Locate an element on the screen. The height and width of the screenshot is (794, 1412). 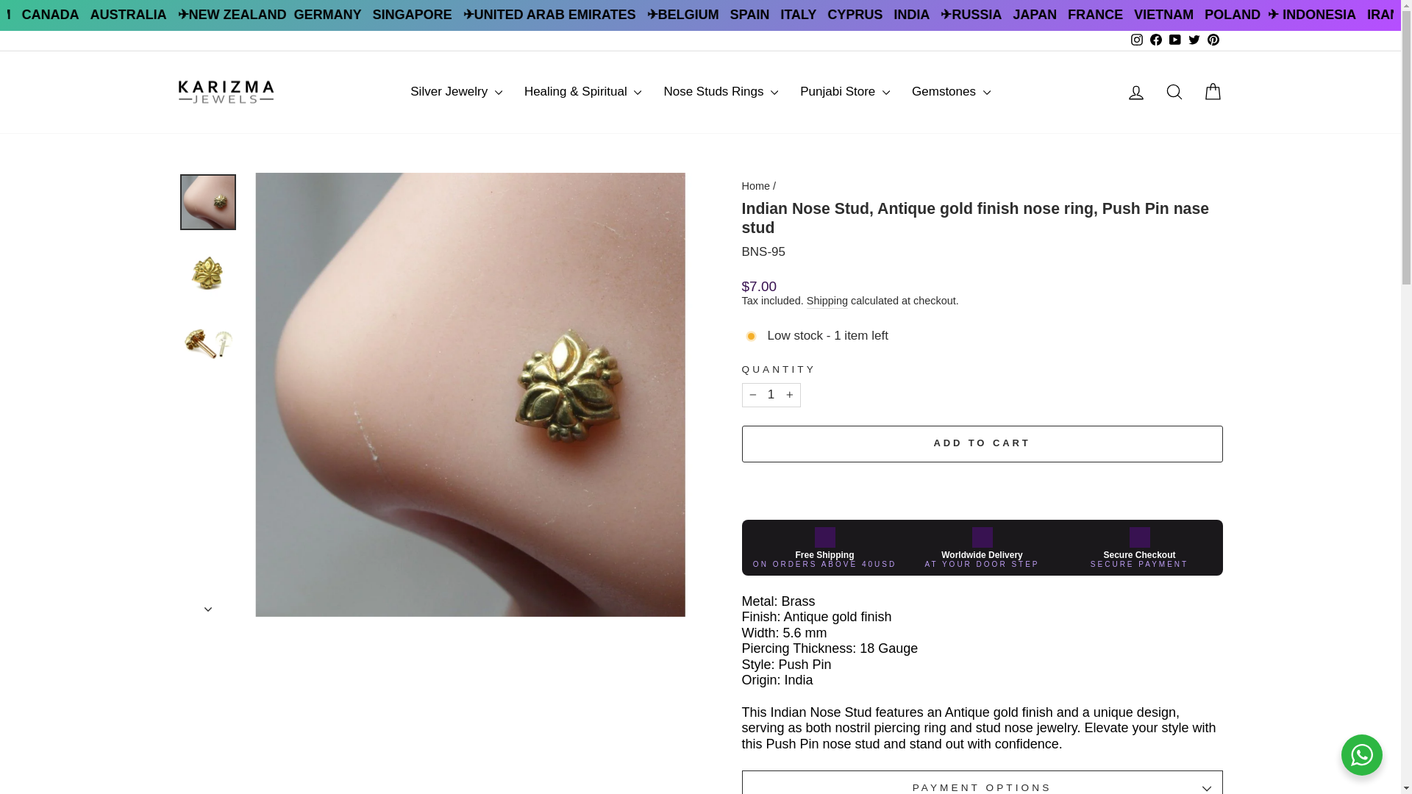
twitter is located at coordinates (1194, 40).